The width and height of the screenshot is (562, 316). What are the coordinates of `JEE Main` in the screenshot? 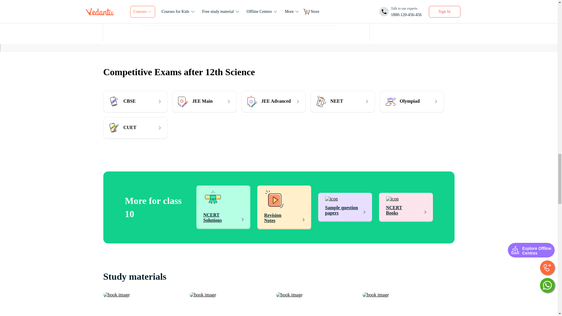 It's located at (204, 101).